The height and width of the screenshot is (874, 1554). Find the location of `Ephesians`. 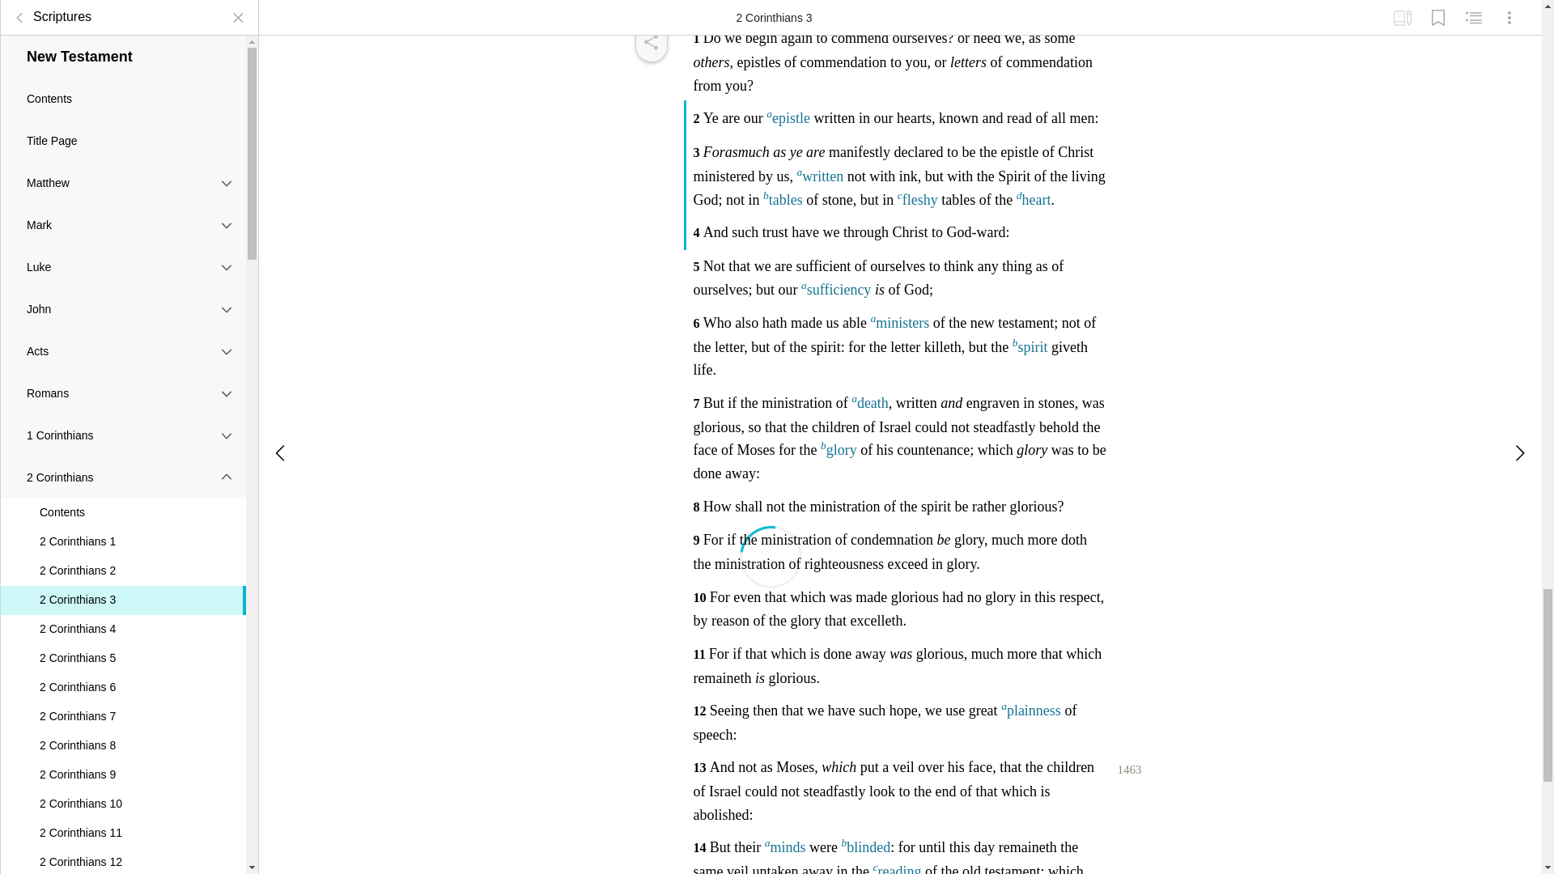

Ephesians is located at coordinates (123, 812).